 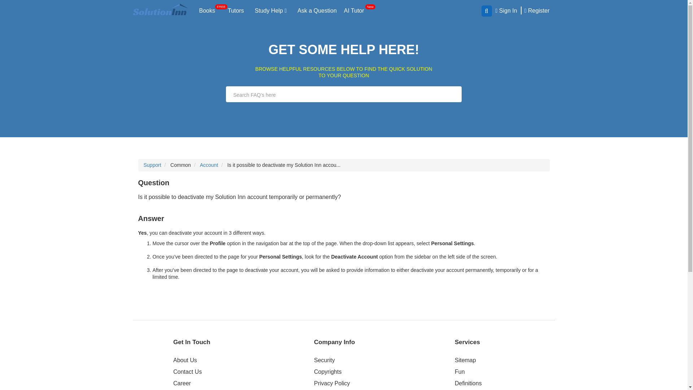 What do you see at coordinates (235, 10) in the screenshot?
I see `Register` at bounding box center [235, 10].